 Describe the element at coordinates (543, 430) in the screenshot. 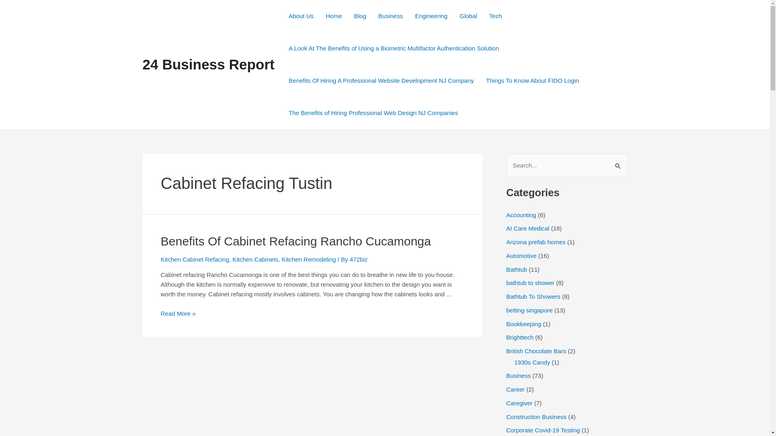

I see `Corporate Covid-19 Testing` at that location.